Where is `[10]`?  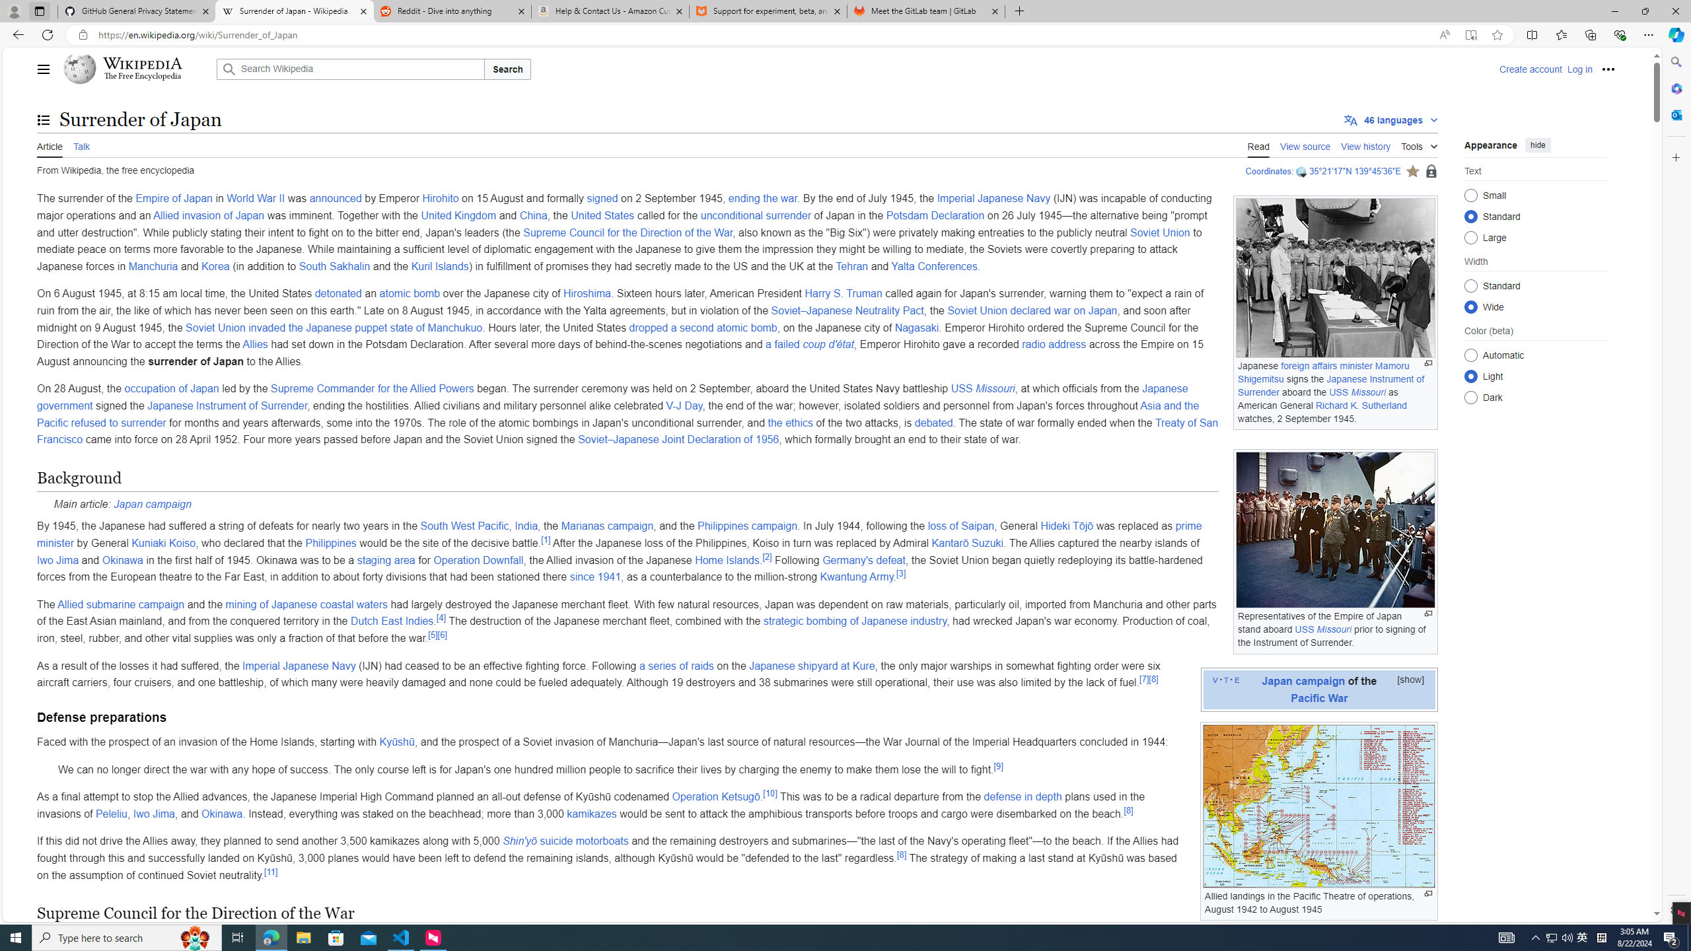 [10] is located at coordinates (770, 792).